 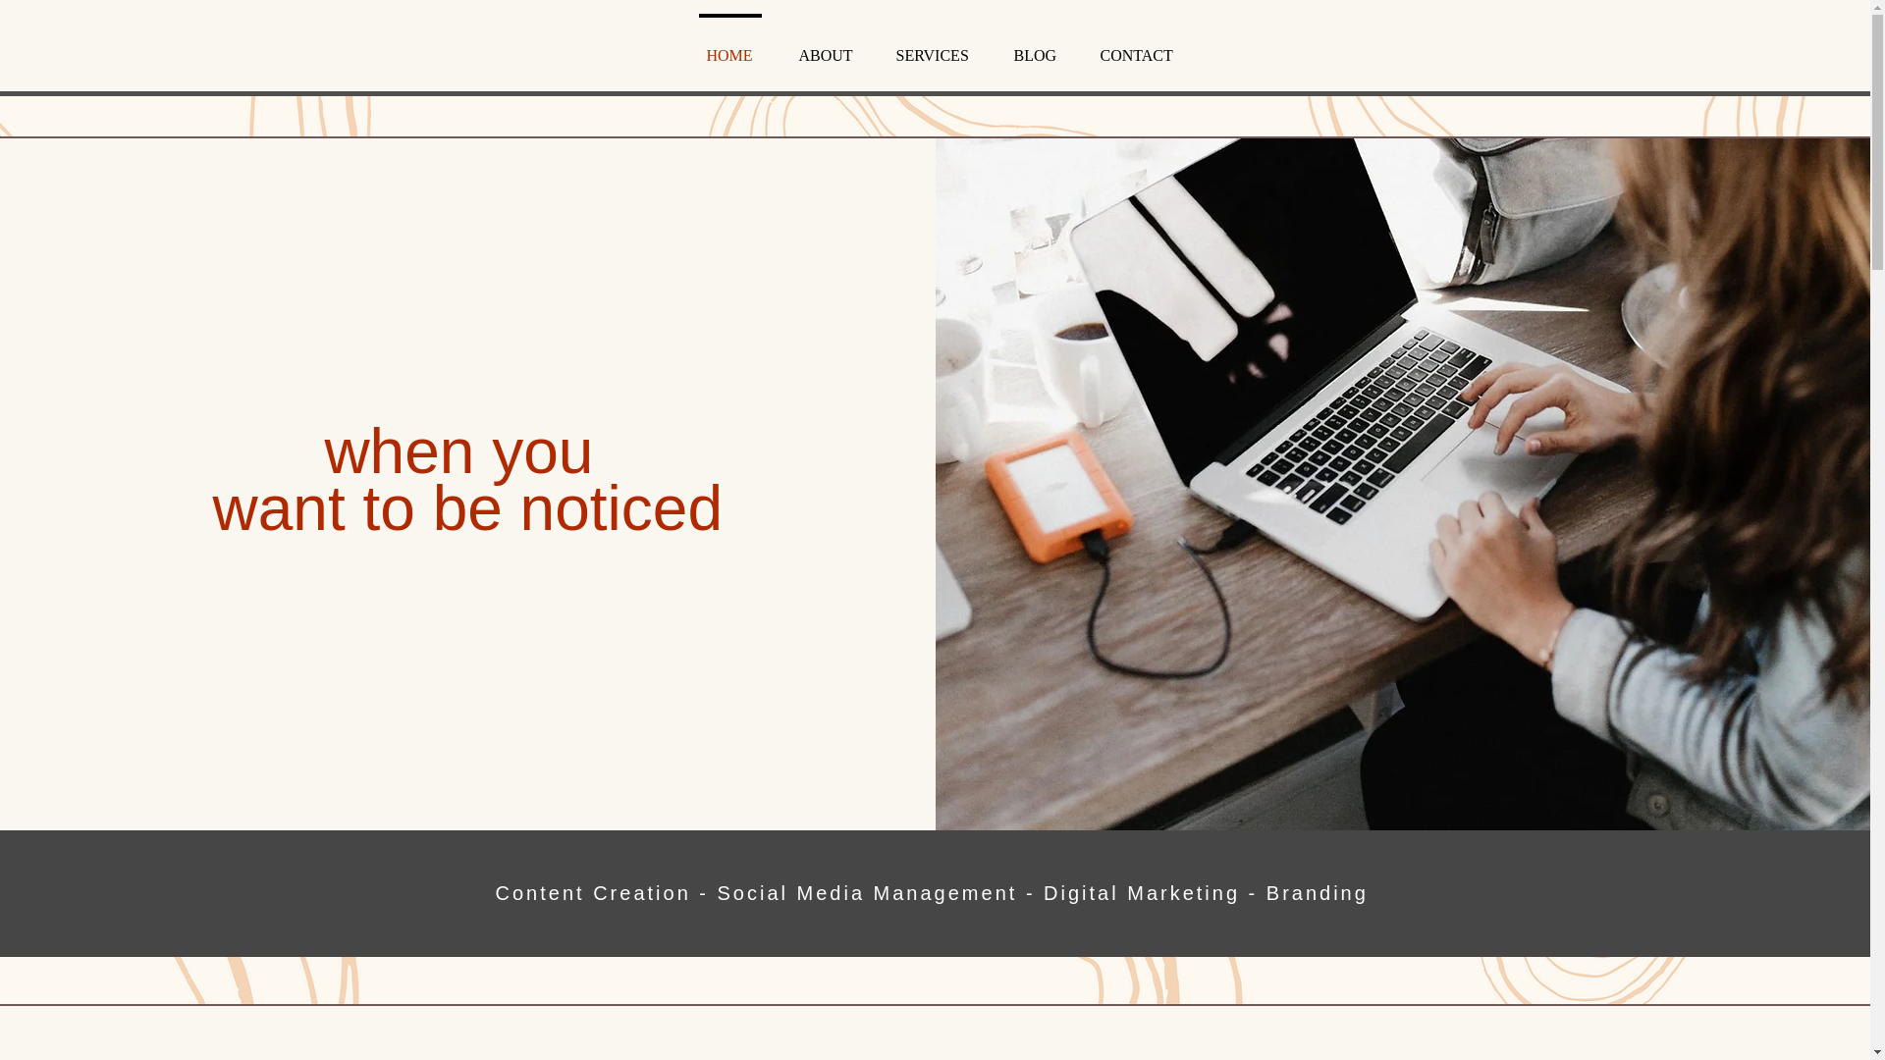 What do you see at coordinates (1137, 47) in the screenshot?
I see `CONTACT` at bounding box center [1137, 47].